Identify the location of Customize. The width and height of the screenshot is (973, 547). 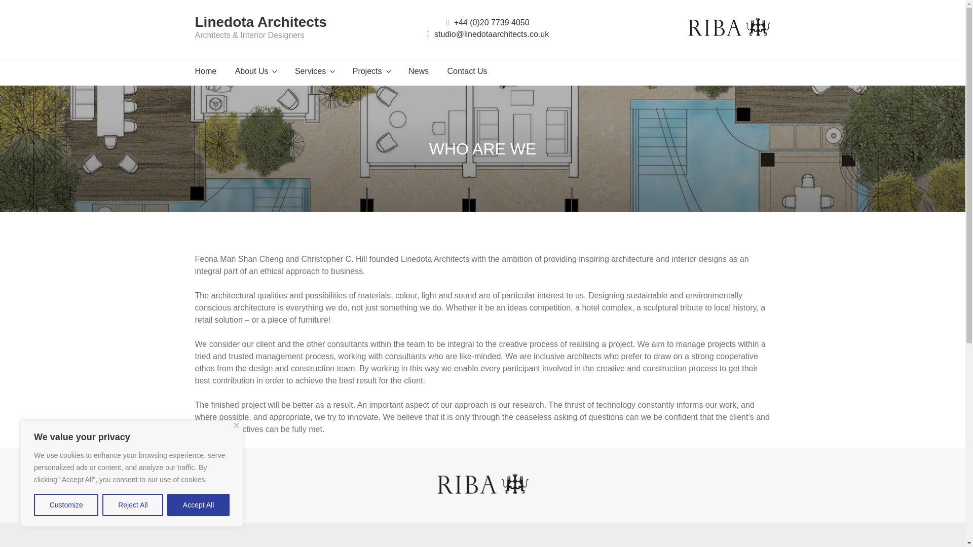
(66, 505).